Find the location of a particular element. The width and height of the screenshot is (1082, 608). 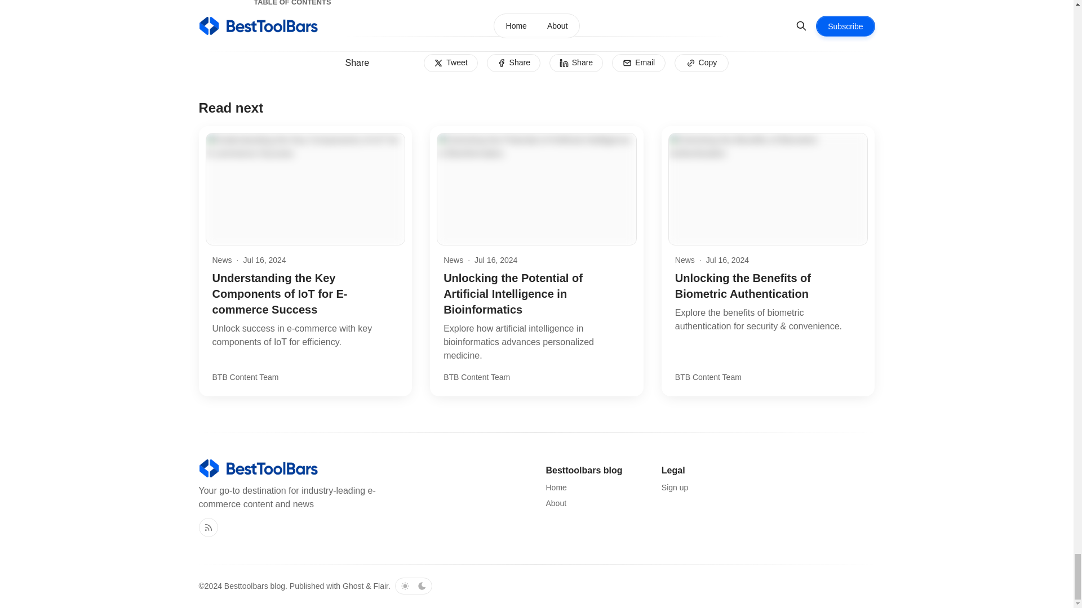

Email is located at coordinates (638, 63).